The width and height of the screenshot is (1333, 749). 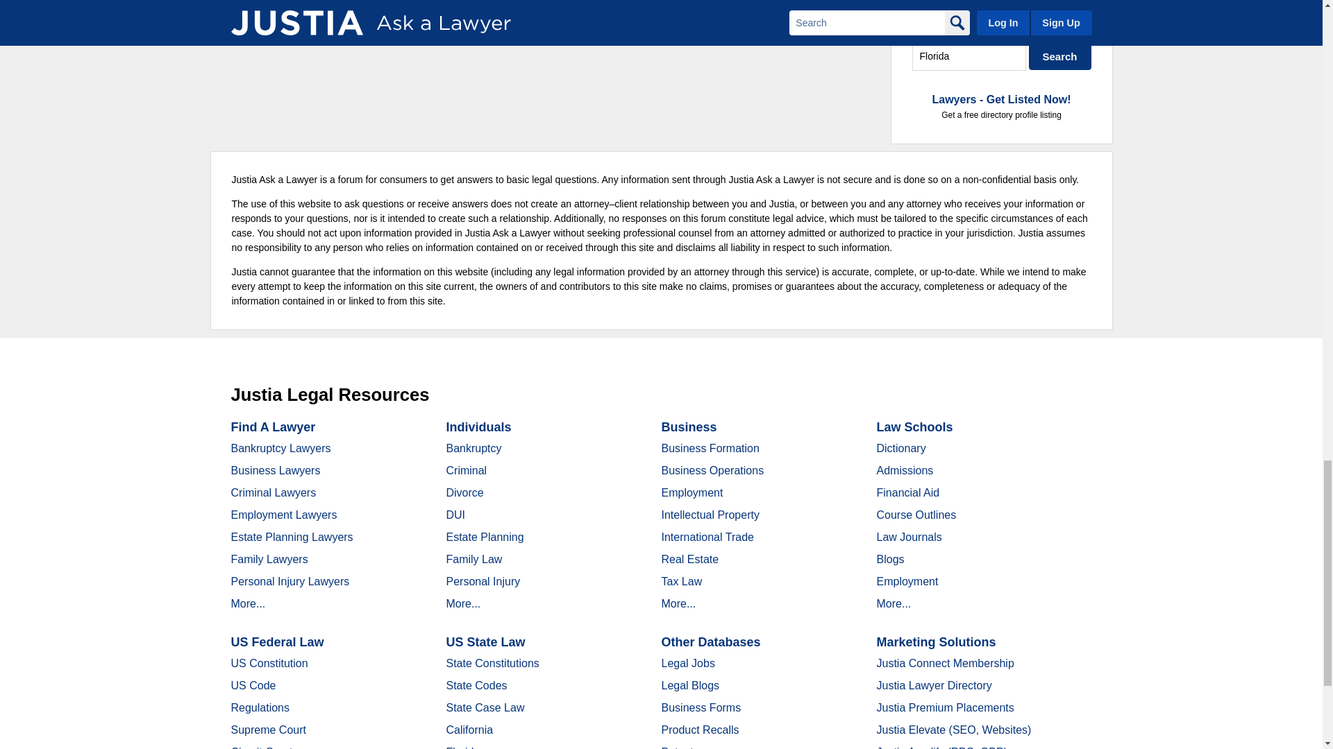 I want to click on Legal Issue or Lawyer Name, so click(x=1001, y=26).